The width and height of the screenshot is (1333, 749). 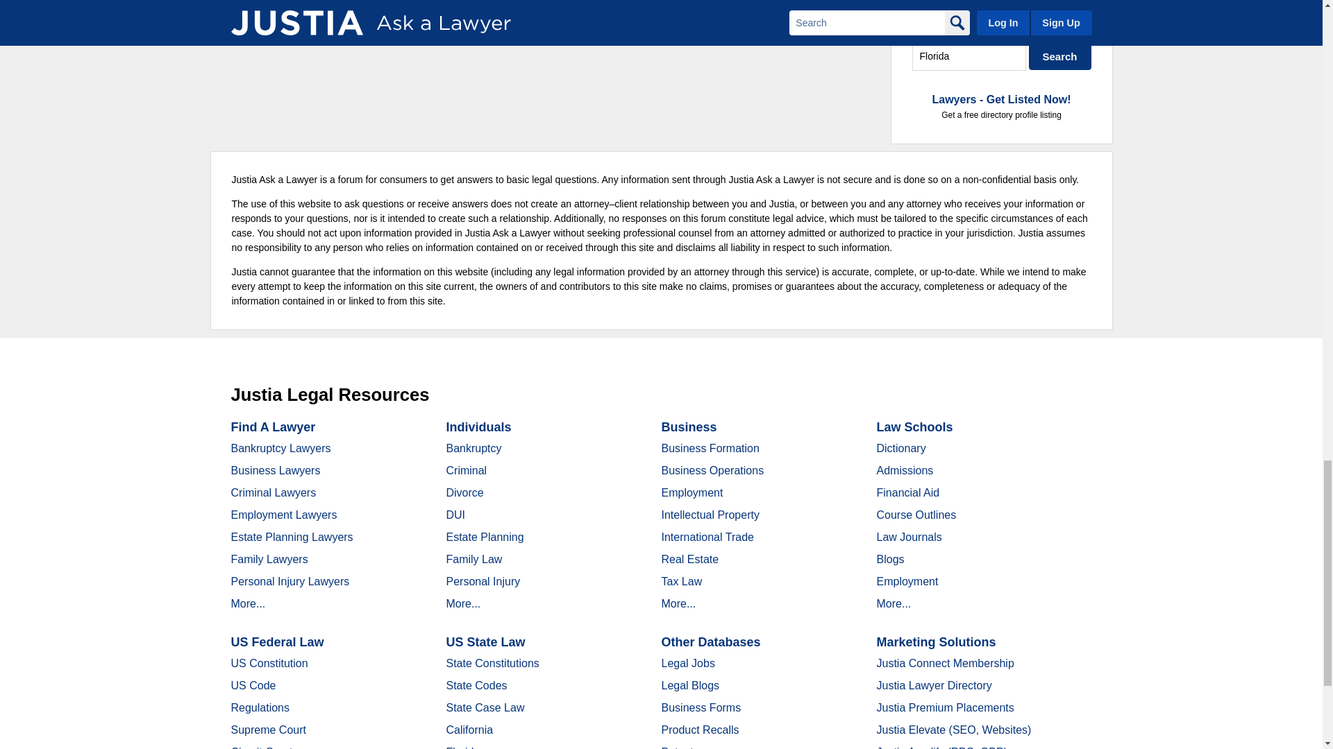 I want to click on Legal Issue or Lawyer Name, so click(x=1001, y=26).